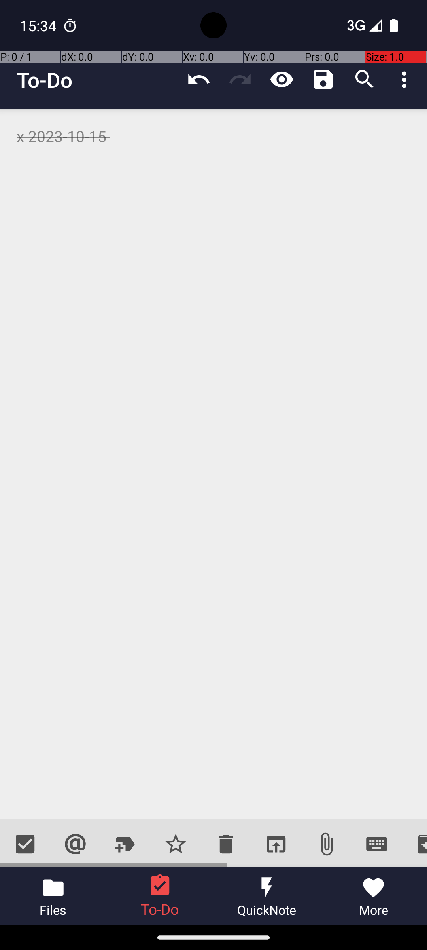 The height and width of the screenshot is (950, 427). What do you see at coordinates (213, 464) in the screenshot?
I see `x 2023-10-15 ` at bounding box center [213, 464].